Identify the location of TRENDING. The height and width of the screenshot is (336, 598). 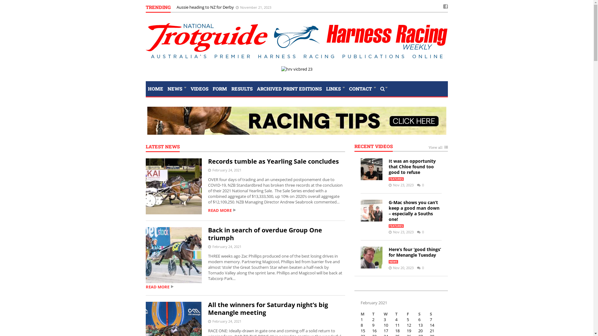
(158, 9).